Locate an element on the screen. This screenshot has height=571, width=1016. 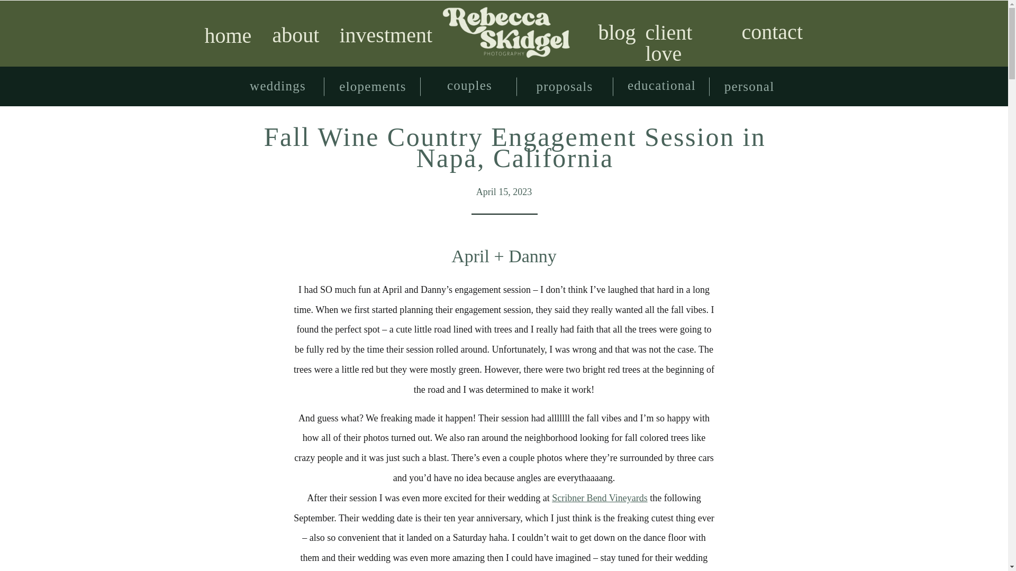
proposals is located at coordinates (564, 87).